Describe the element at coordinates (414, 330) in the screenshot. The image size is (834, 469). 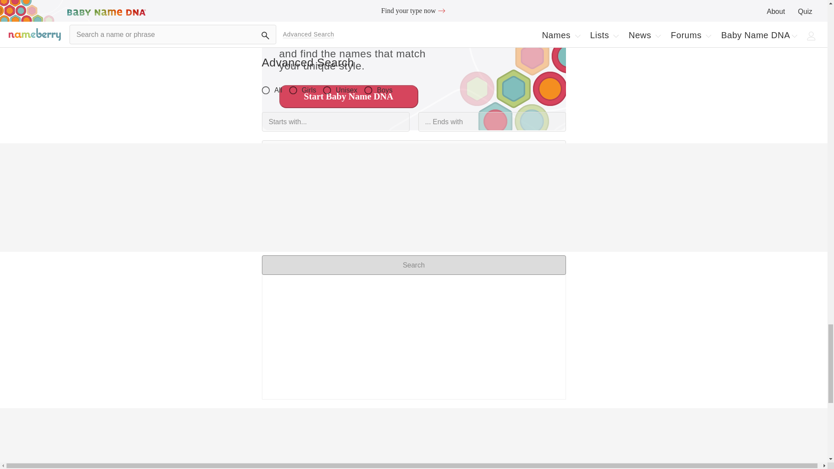
I see `Sign up for the Nameberry Newsletter` at that location.